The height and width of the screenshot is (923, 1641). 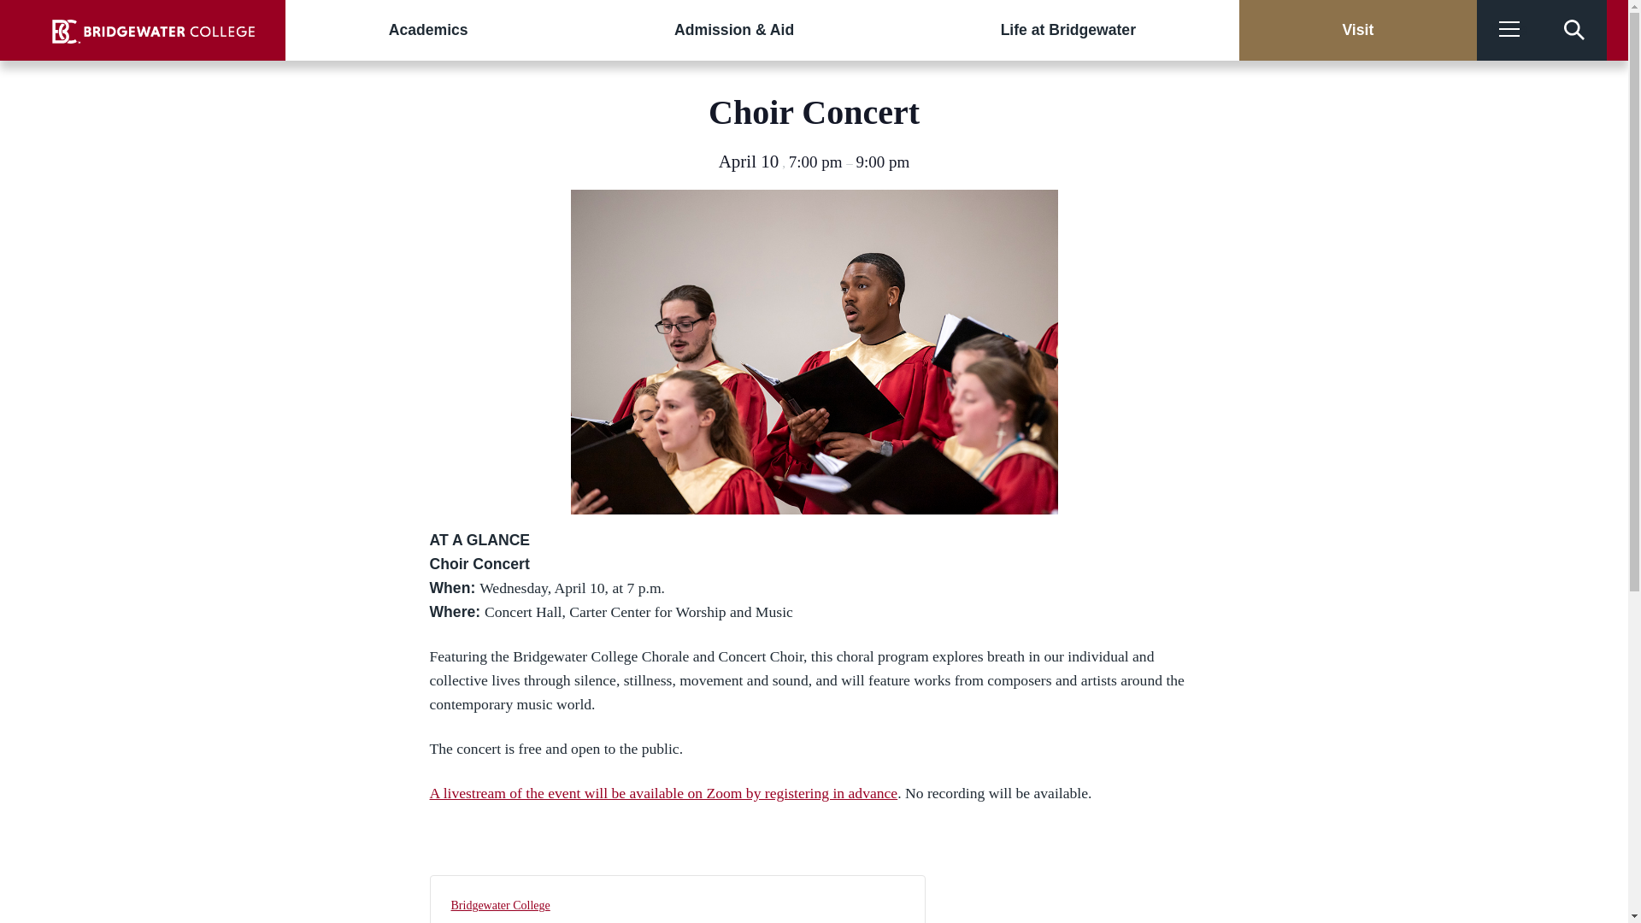 What do you see at coordinates (153, 31) in the screenshot?
I see `home` at bounding box center [153, 31].